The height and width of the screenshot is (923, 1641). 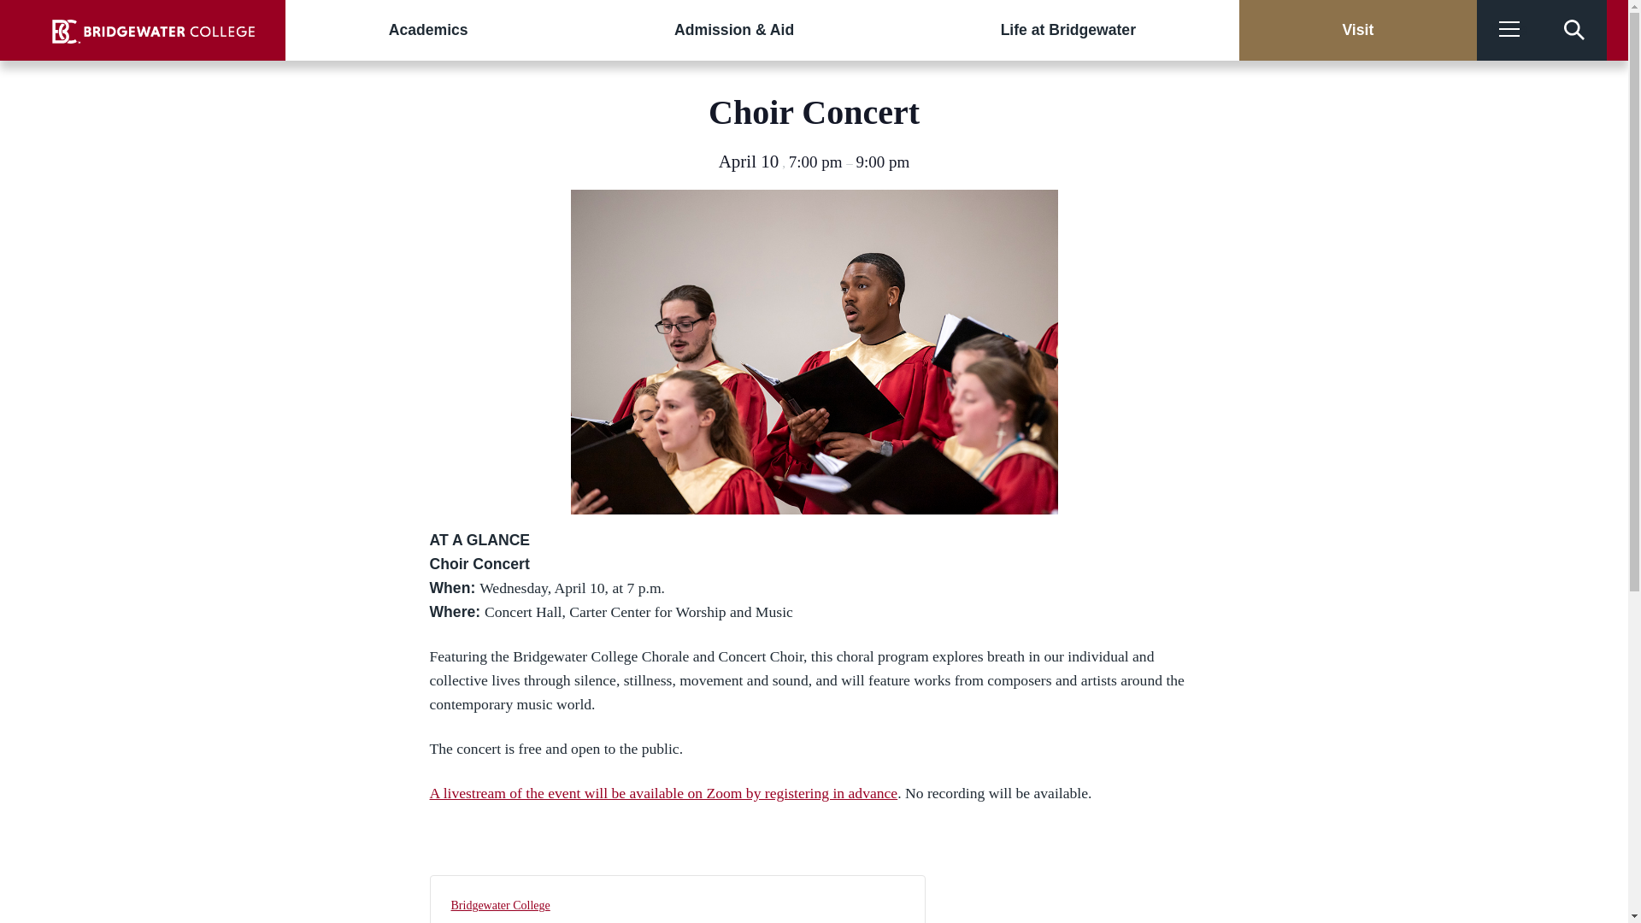 What do you see at coordinates (153, 31) in the screenshot?
I see `home` at bounding box center [153, 31].